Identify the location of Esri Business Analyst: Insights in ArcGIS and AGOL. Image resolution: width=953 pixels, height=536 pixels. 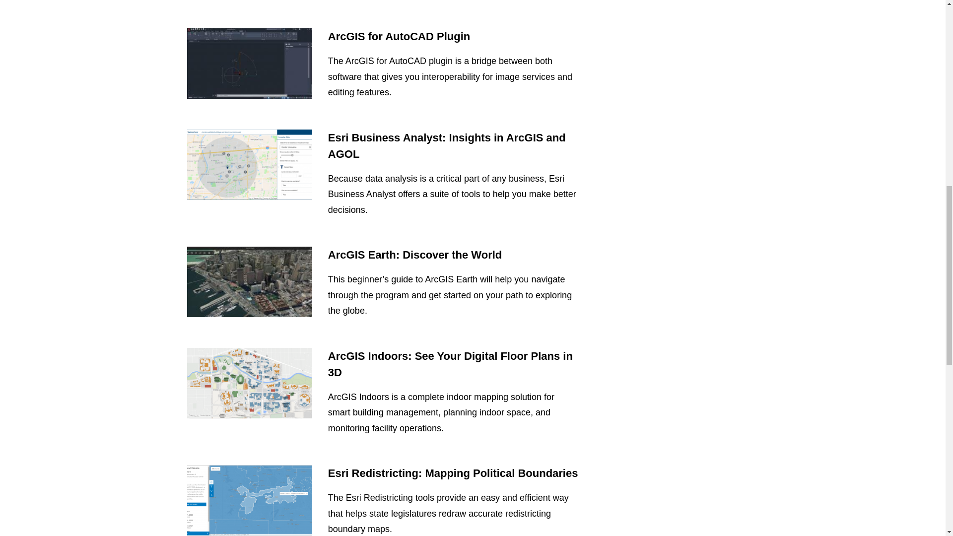
(447, 145).